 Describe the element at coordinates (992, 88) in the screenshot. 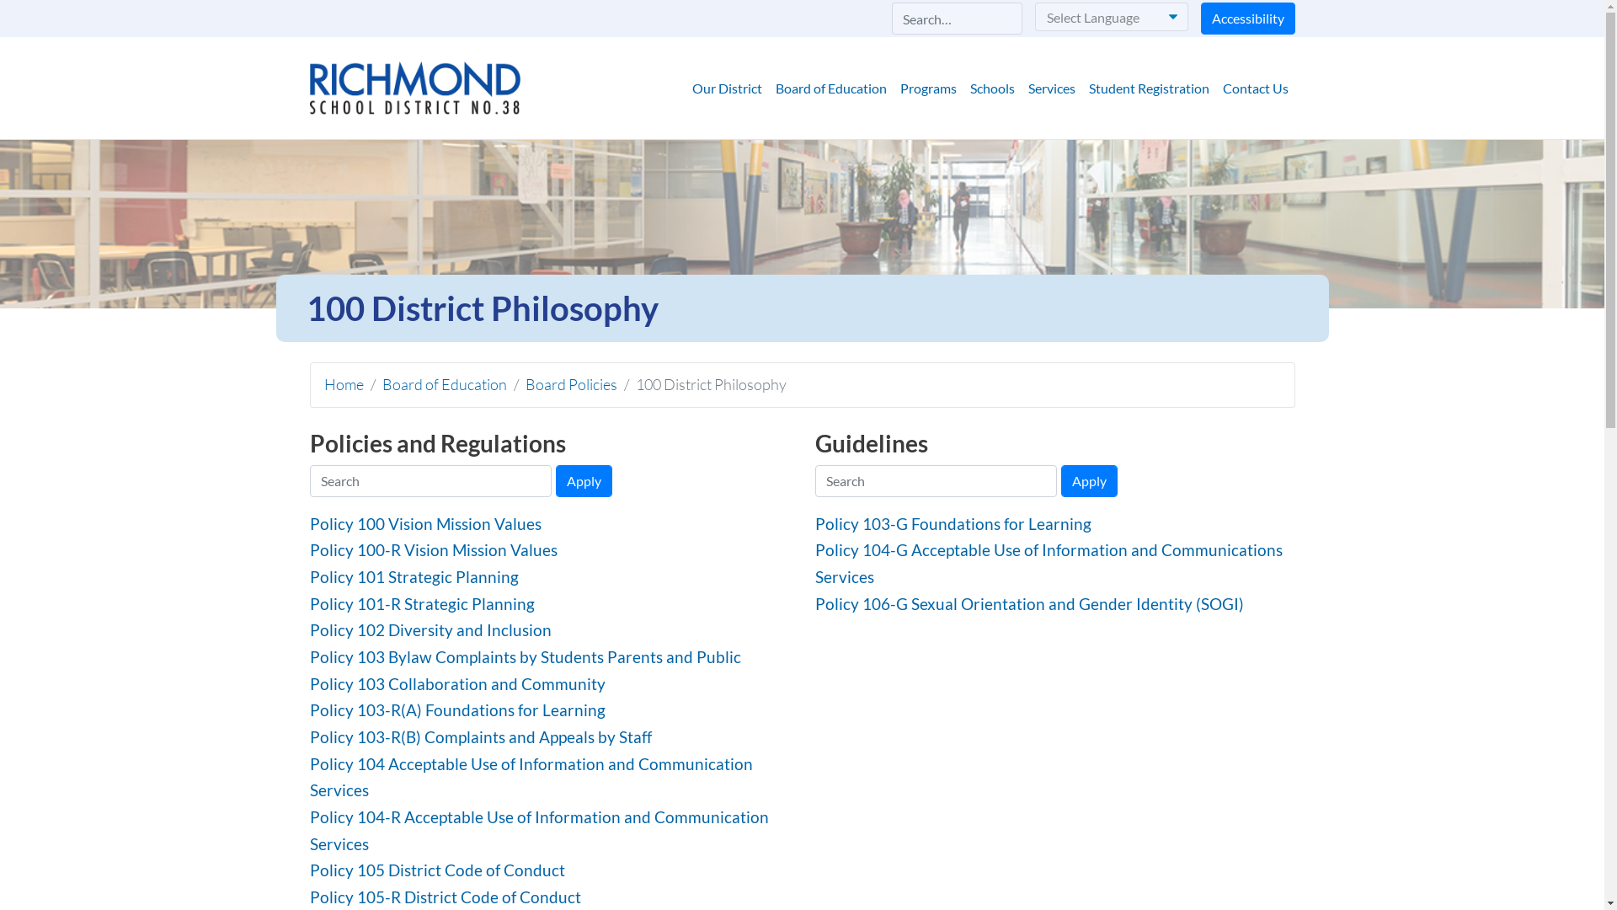

I see `Schools` at that location.